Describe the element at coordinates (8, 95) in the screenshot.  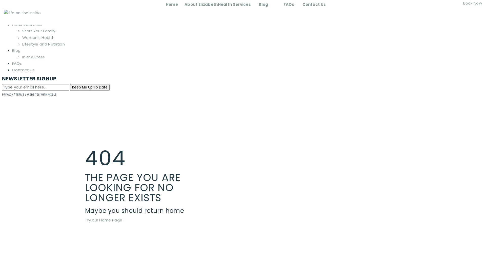
I see `PRIVACY` at that location.